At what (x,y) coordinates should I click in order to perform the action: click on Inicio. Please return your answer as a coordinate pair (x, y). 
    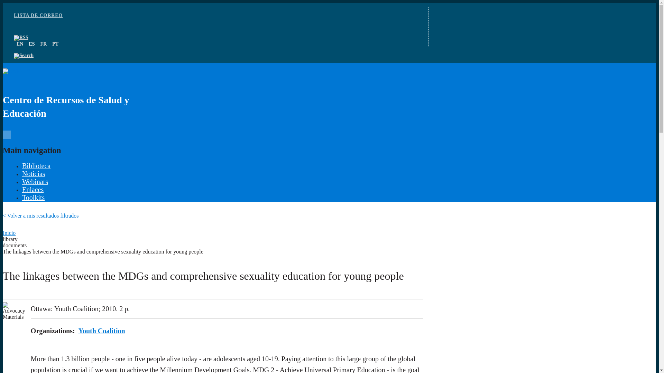
    Looking at the image, I should click on (9, 233).